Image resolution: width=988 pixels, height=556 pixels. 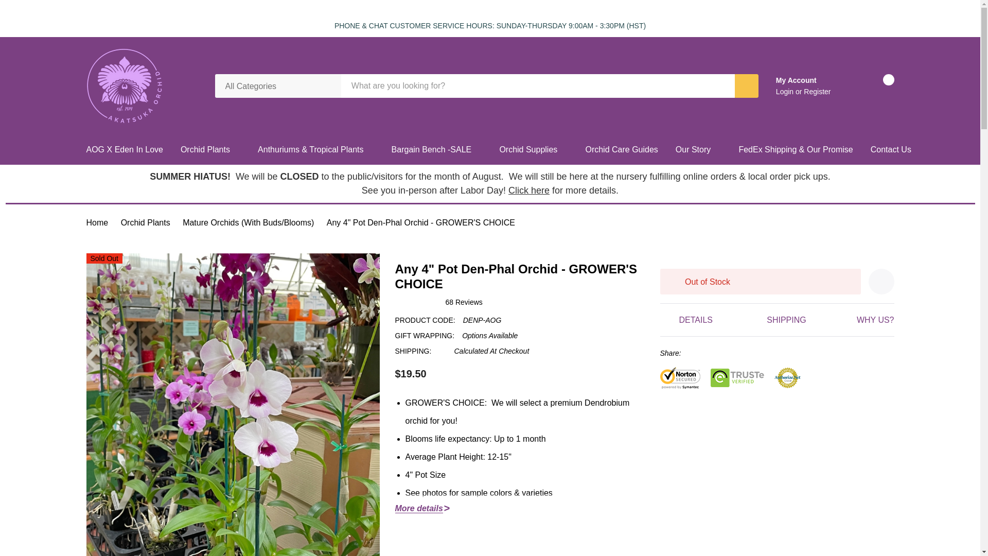 I want to click on Login, so click(x=785, y=91).